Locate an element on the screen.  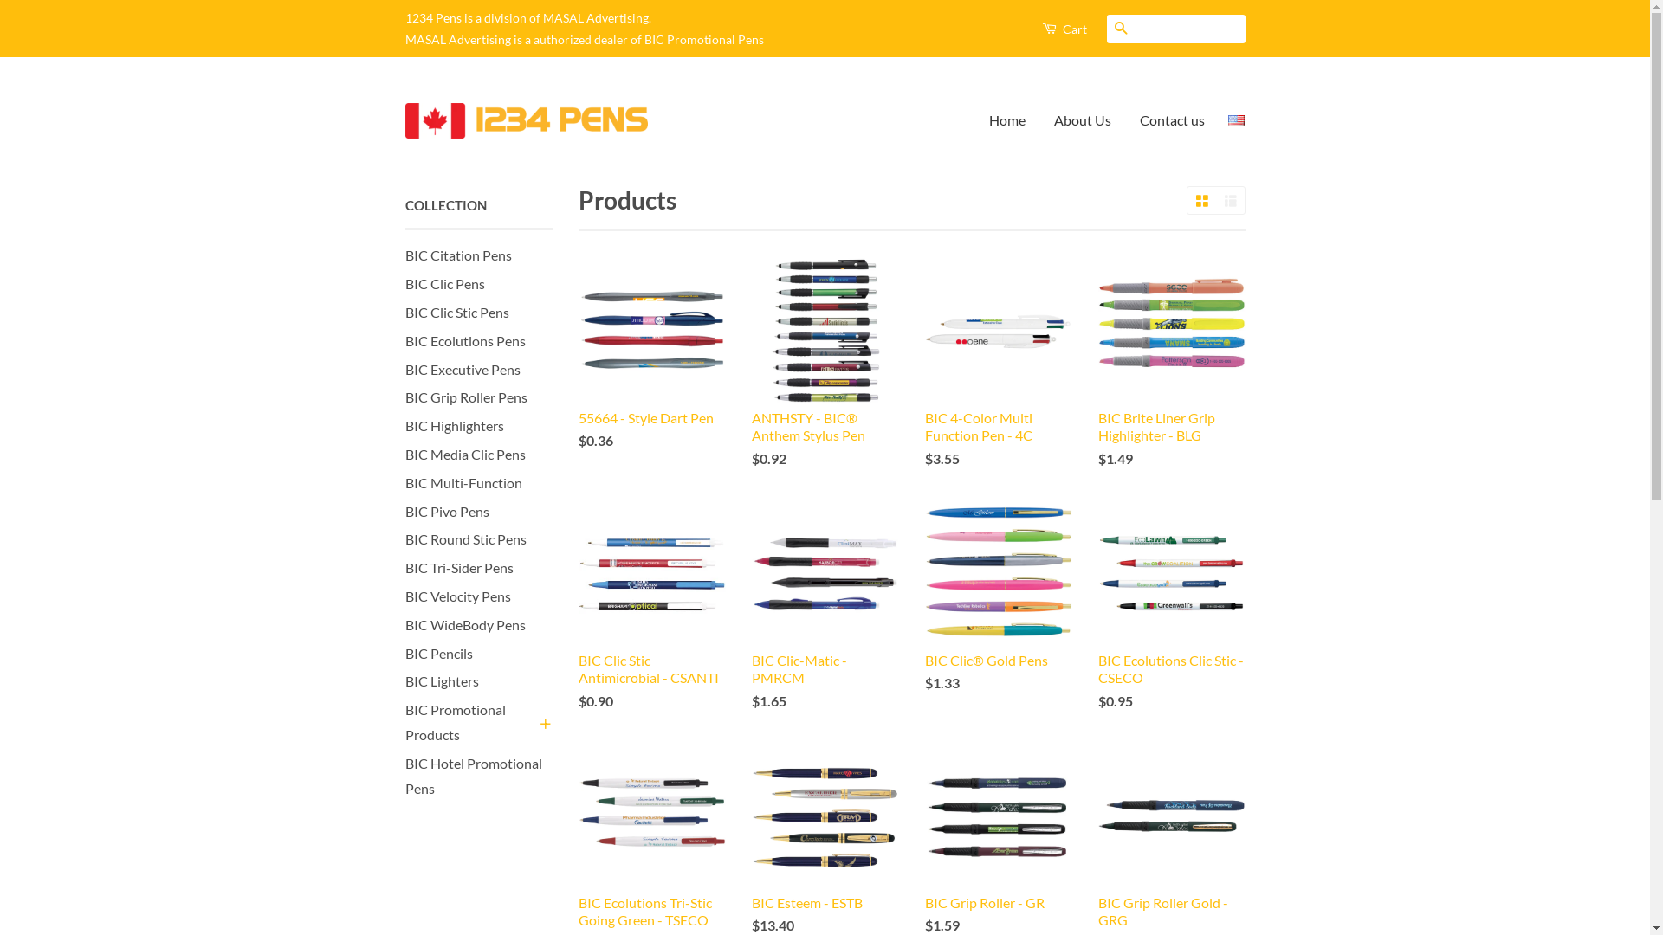
BIC Brite Liner Grip Highlighter - BLG
$1.49 is located at coordinates (1172, 378).